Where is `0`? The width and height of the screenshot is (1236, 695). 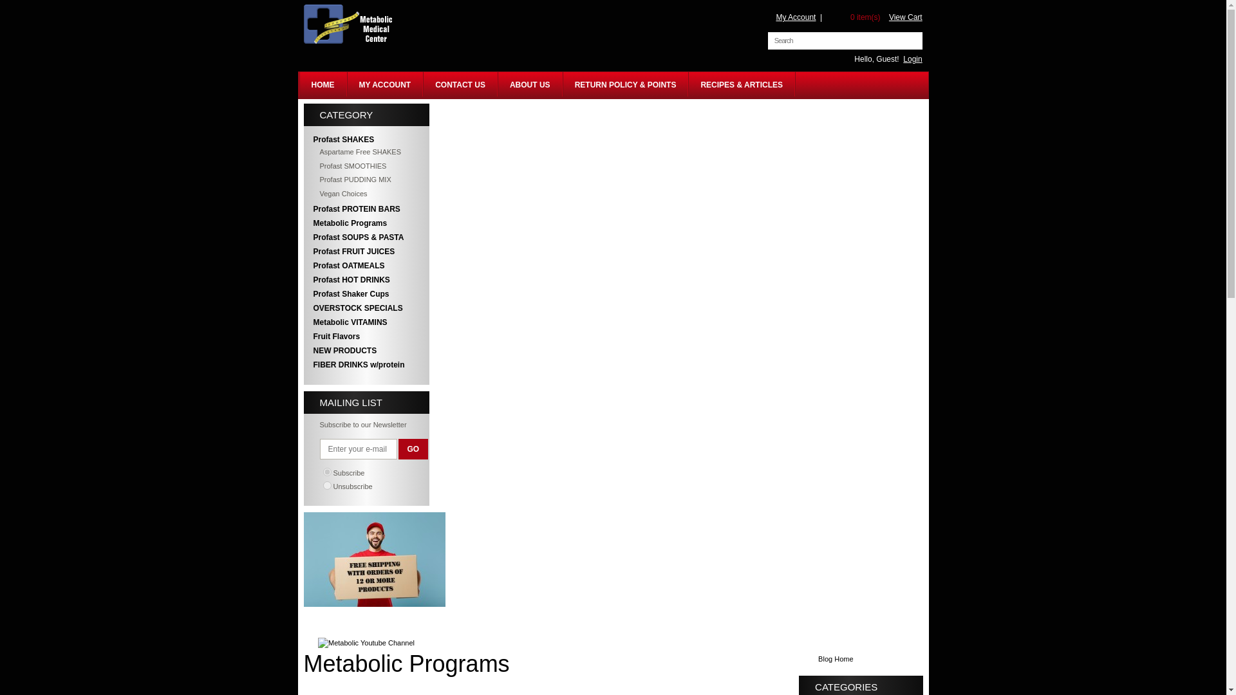 0 is located at coordinates (327, 485).